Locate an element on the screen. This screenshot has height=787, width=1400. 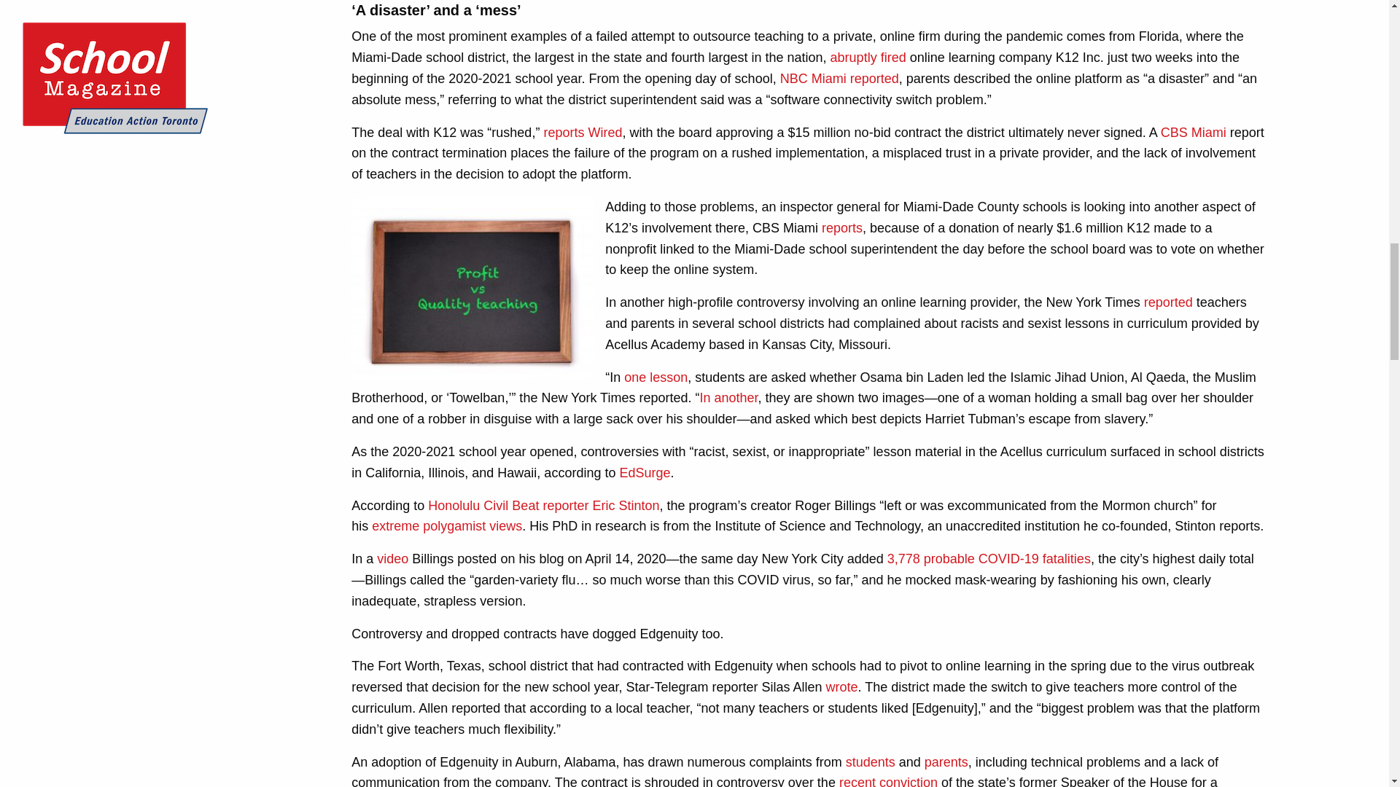
reported is located at coordinates (1168, 302).